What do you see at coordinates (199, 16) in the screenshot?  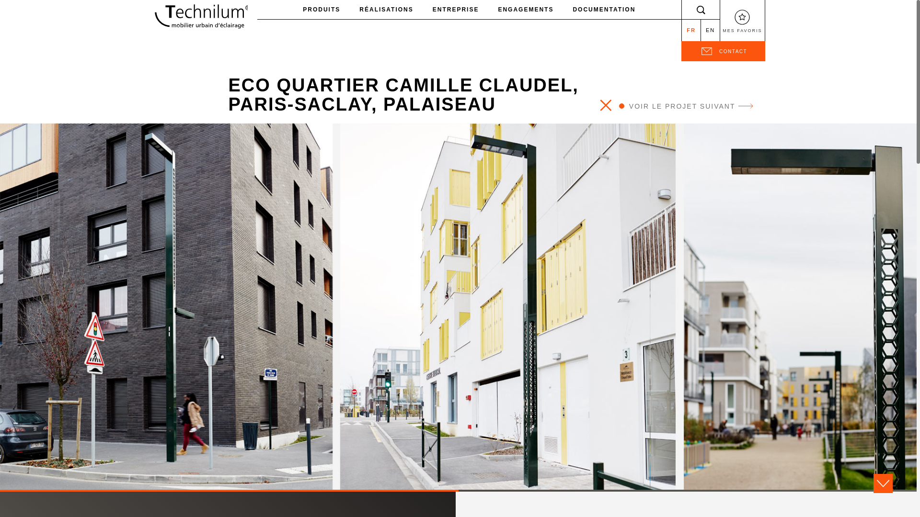 I see `Technilum` at bounding box center [199, 16].